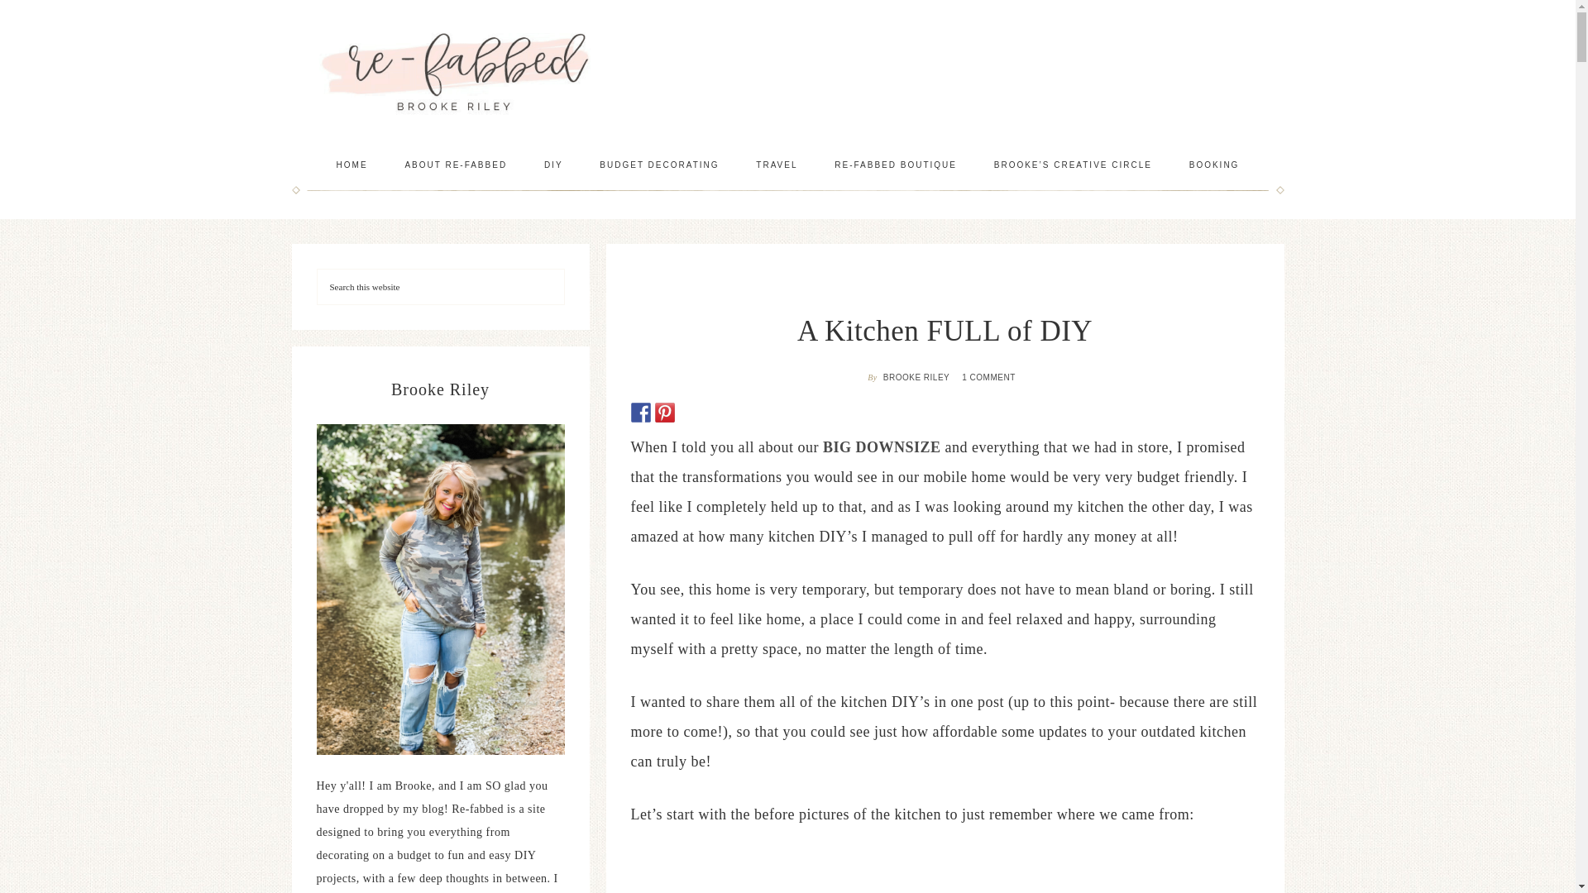  Describe the element at coordinates (352, 165) in the screenshot. I see `HOME` at that location.